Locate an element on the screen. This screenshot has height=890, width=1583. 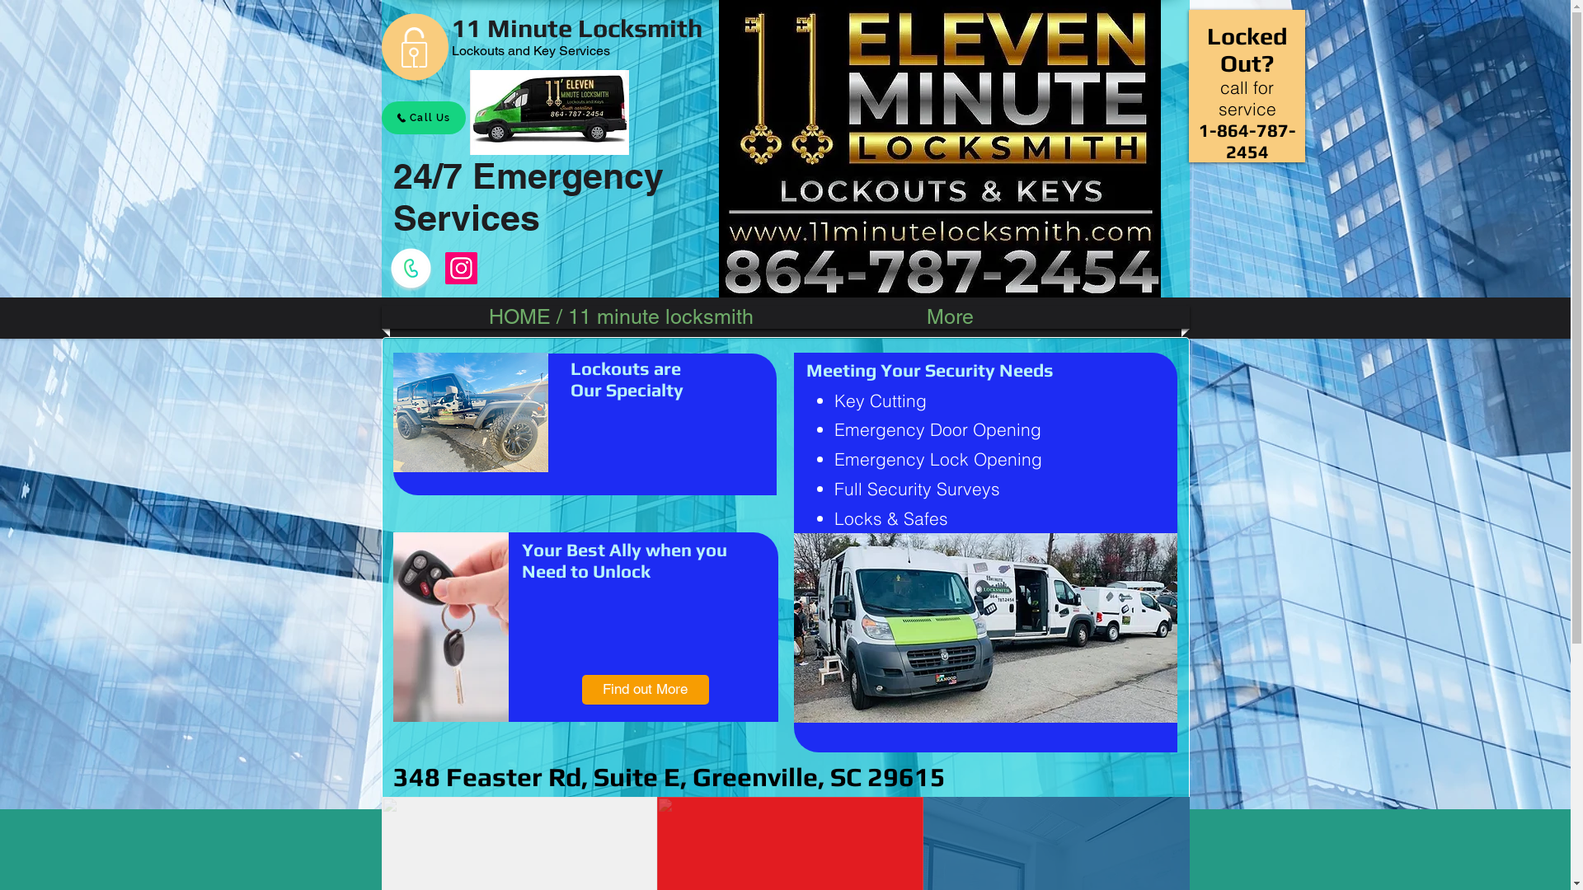
HOME / 11 minute locksmith is located at coordinates (620, 317).